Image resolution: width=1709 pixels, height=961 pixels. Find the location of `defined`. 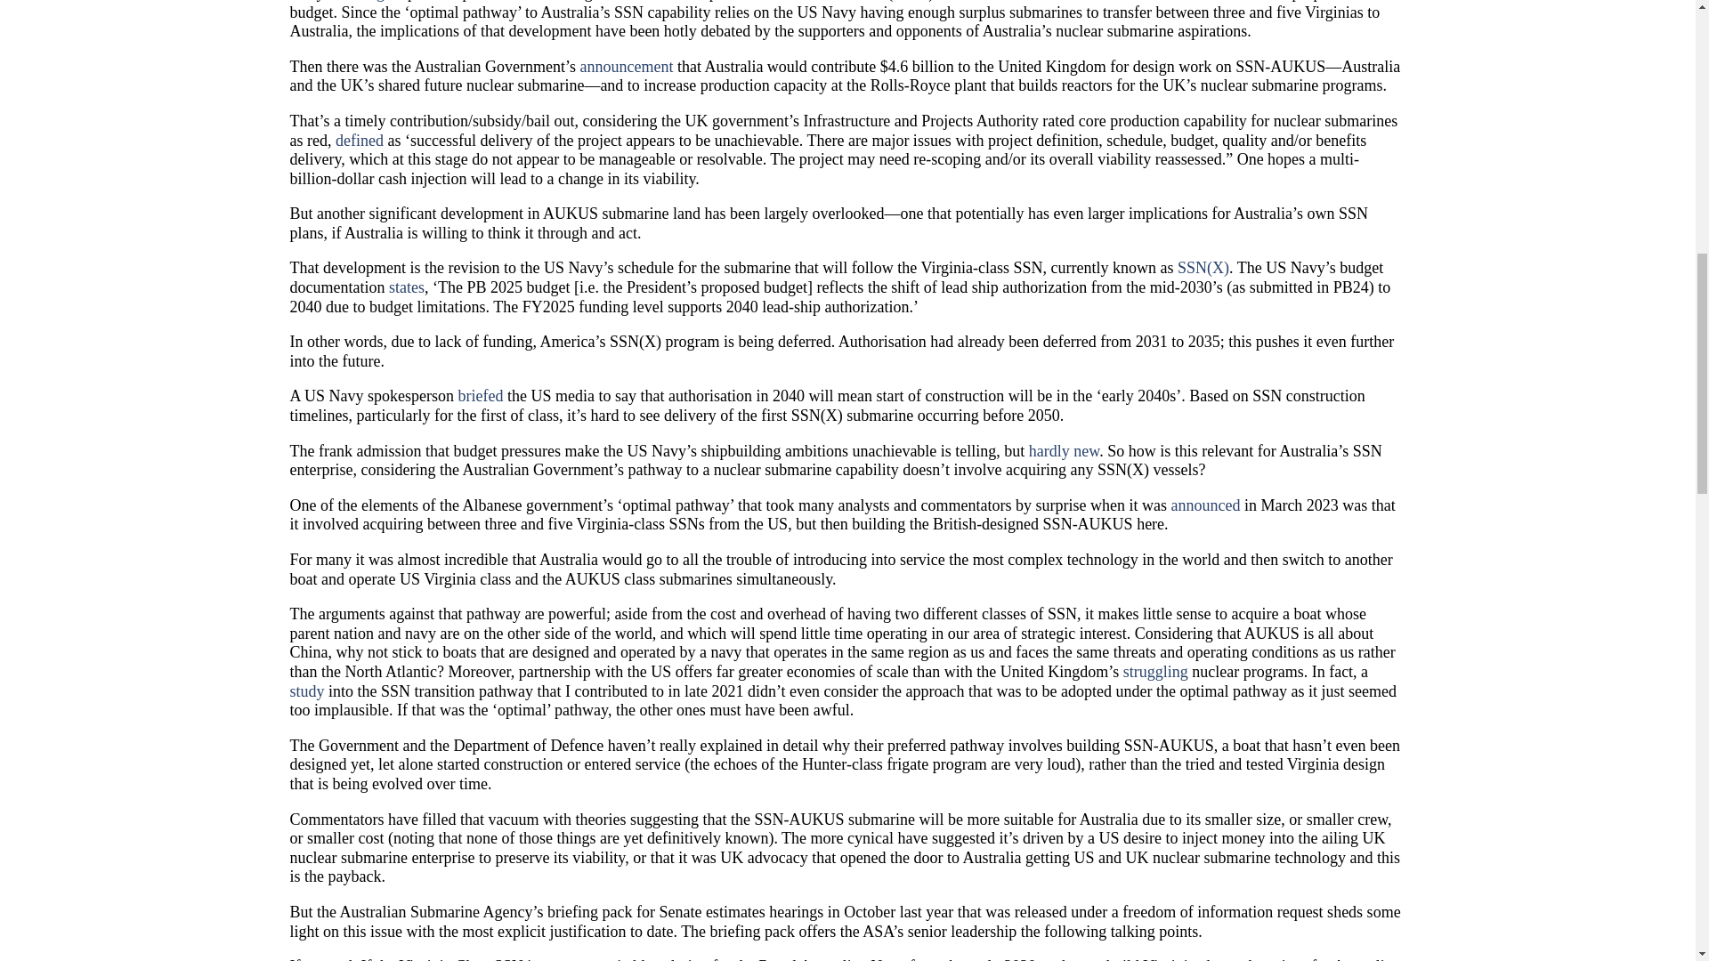

defined is located at coordinates (359, 141).